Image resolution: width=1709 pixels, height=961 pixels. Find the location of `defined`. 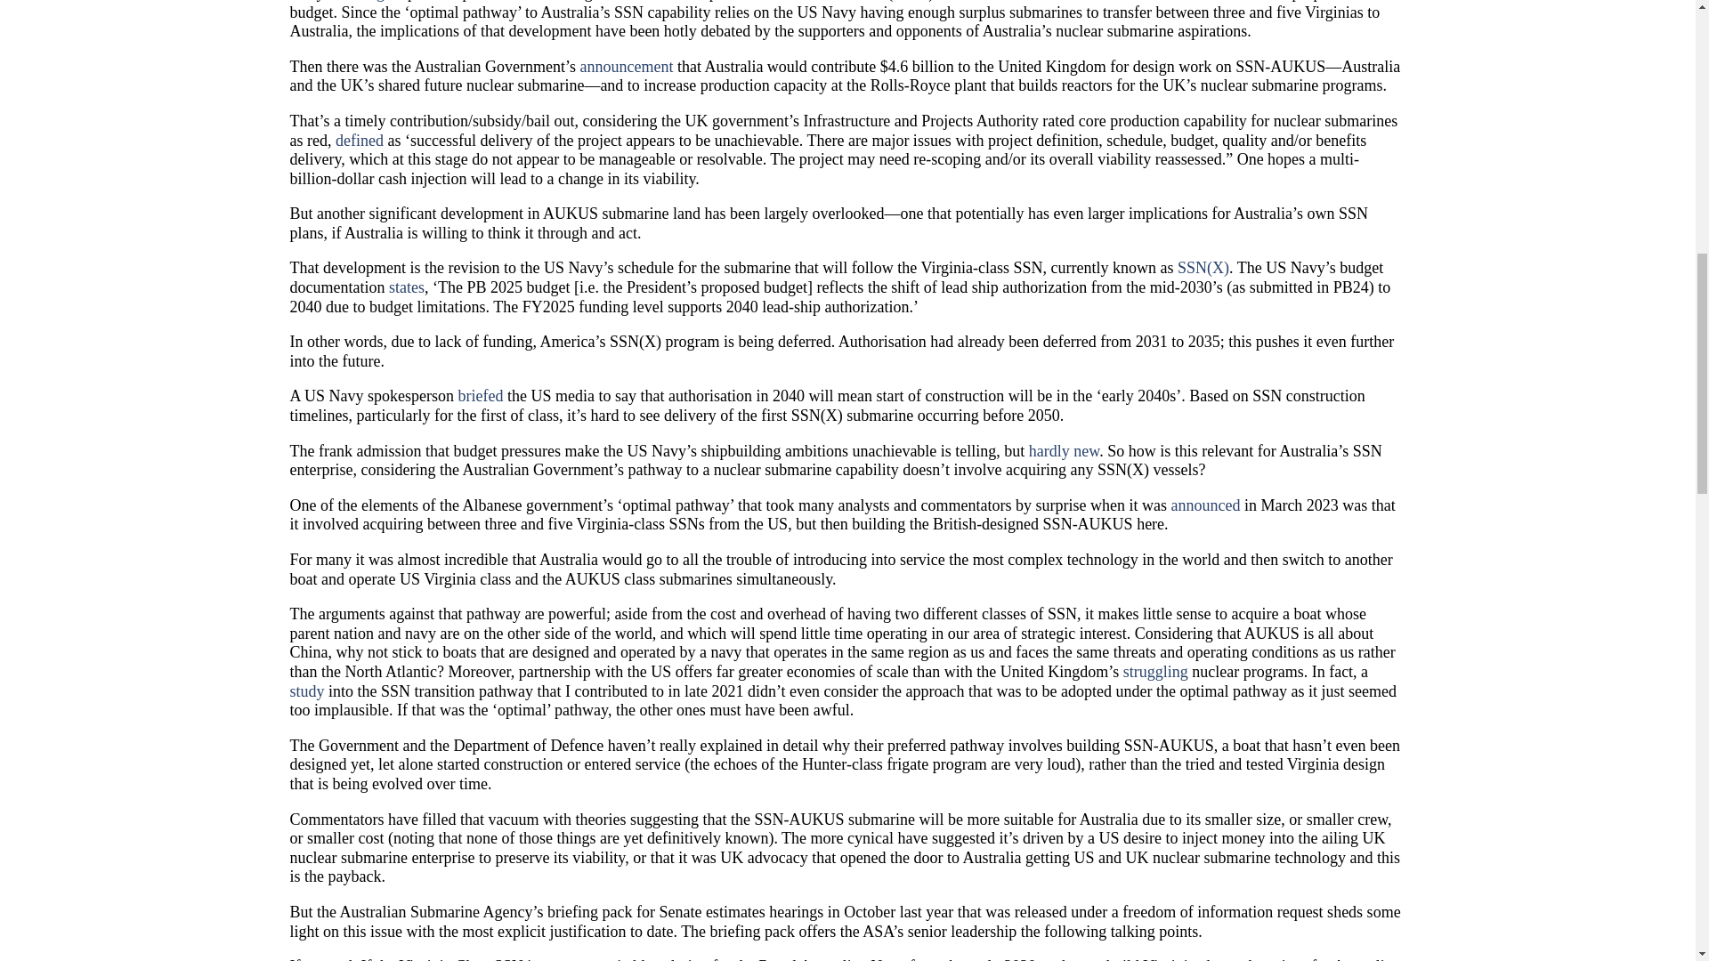

defined is located at coordinates (359, 141).